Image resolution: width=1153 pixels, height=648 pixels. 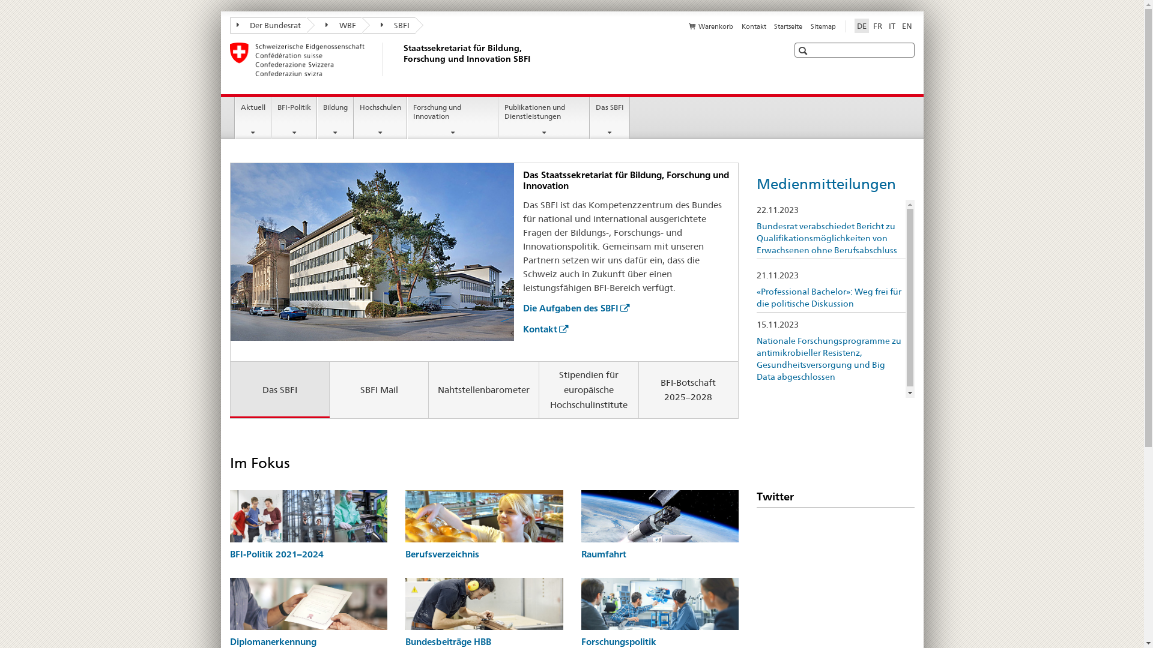 What do you see at coordinates (294, 118) in the screenshot?
I see `BFI-Politik` at bounding box center [294, 118].